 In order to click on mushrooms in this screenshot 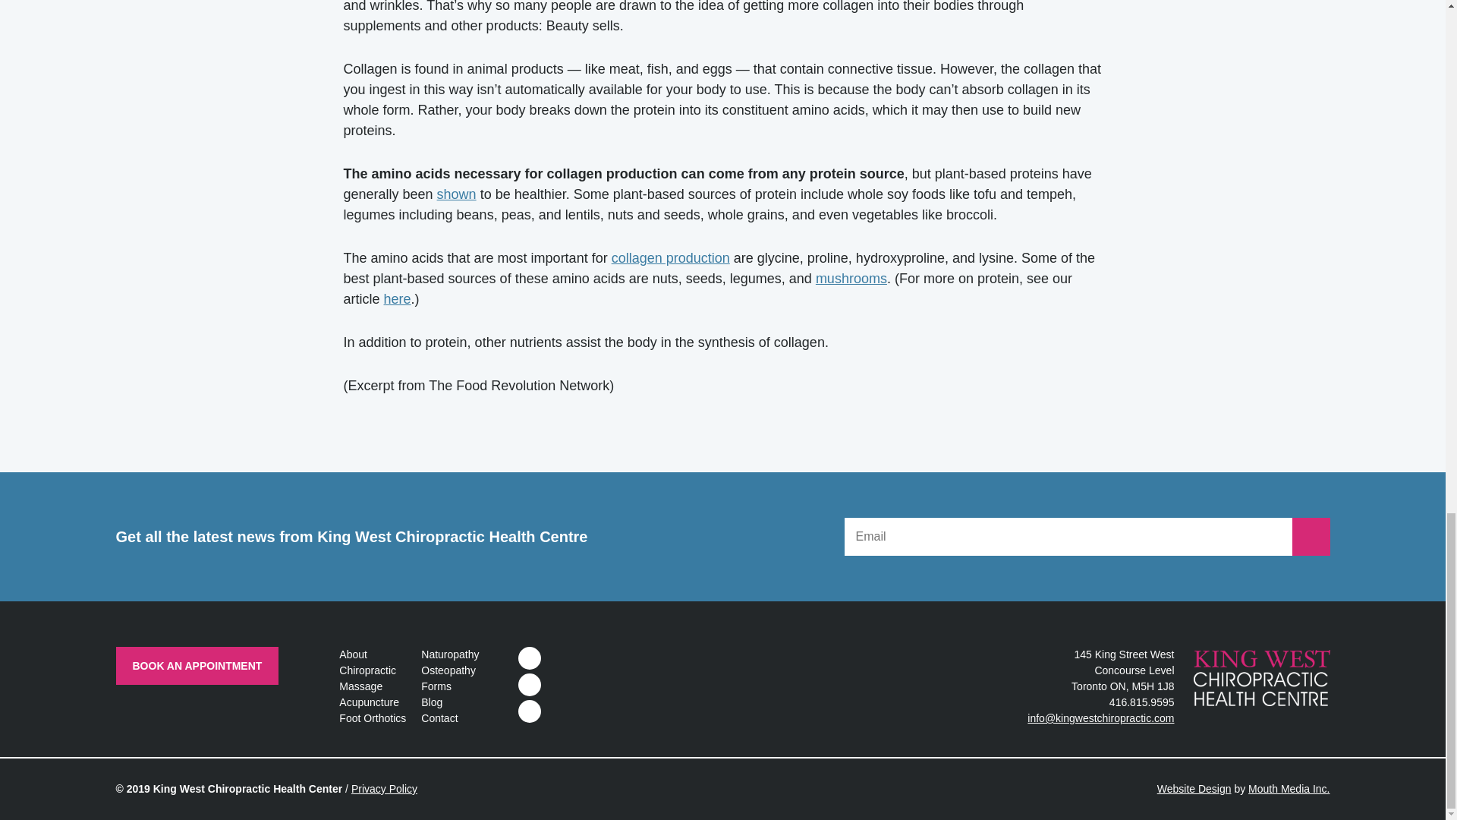, I will do `click(851, 278)`.